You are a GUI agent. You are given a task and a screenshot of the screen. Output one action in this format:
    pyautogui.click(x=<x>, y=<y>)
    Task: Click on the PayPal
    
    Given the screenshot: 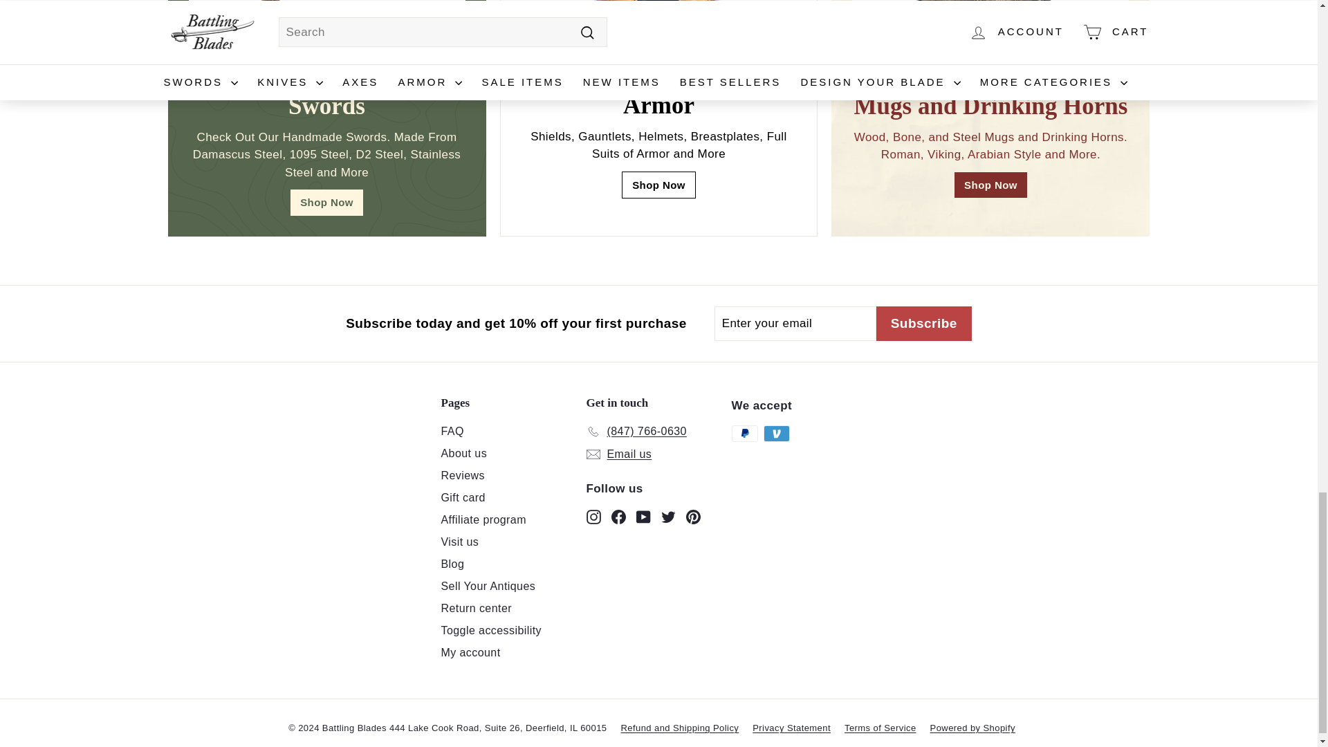 What is the action you would take?
    pyautogui.click(x=744, y=433)
    